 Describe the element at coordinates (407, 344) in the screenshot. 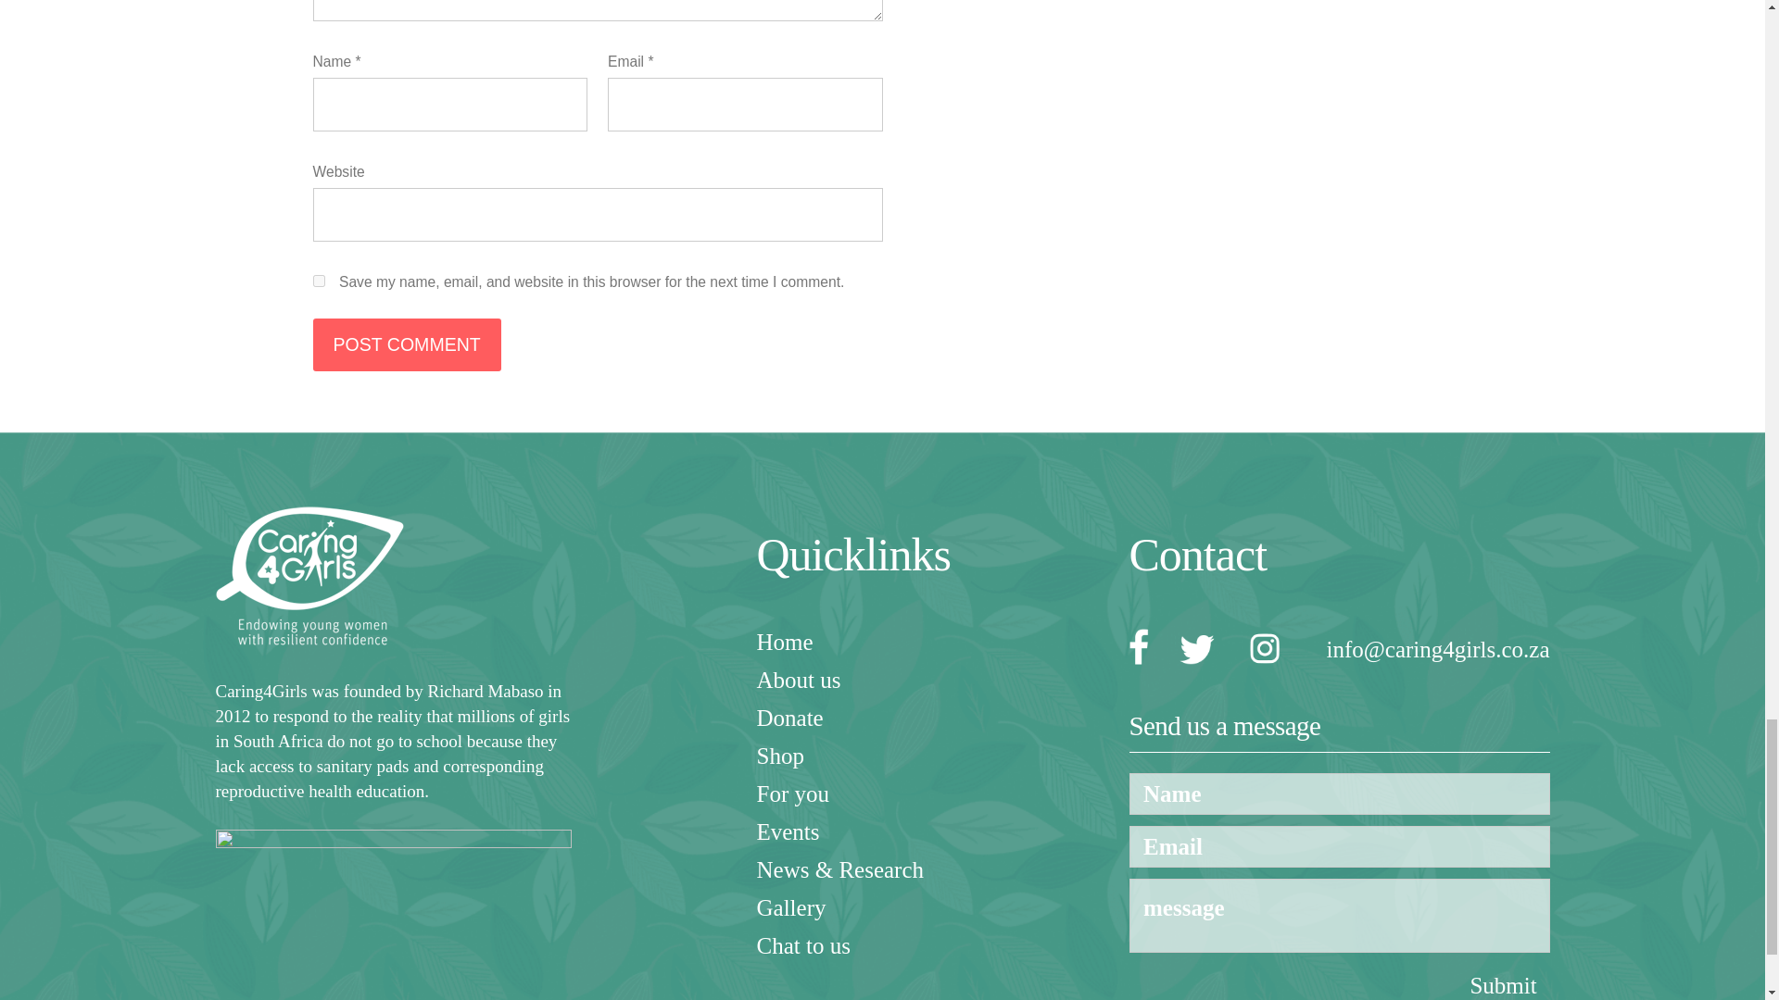

I see `Post Comment` at that location.